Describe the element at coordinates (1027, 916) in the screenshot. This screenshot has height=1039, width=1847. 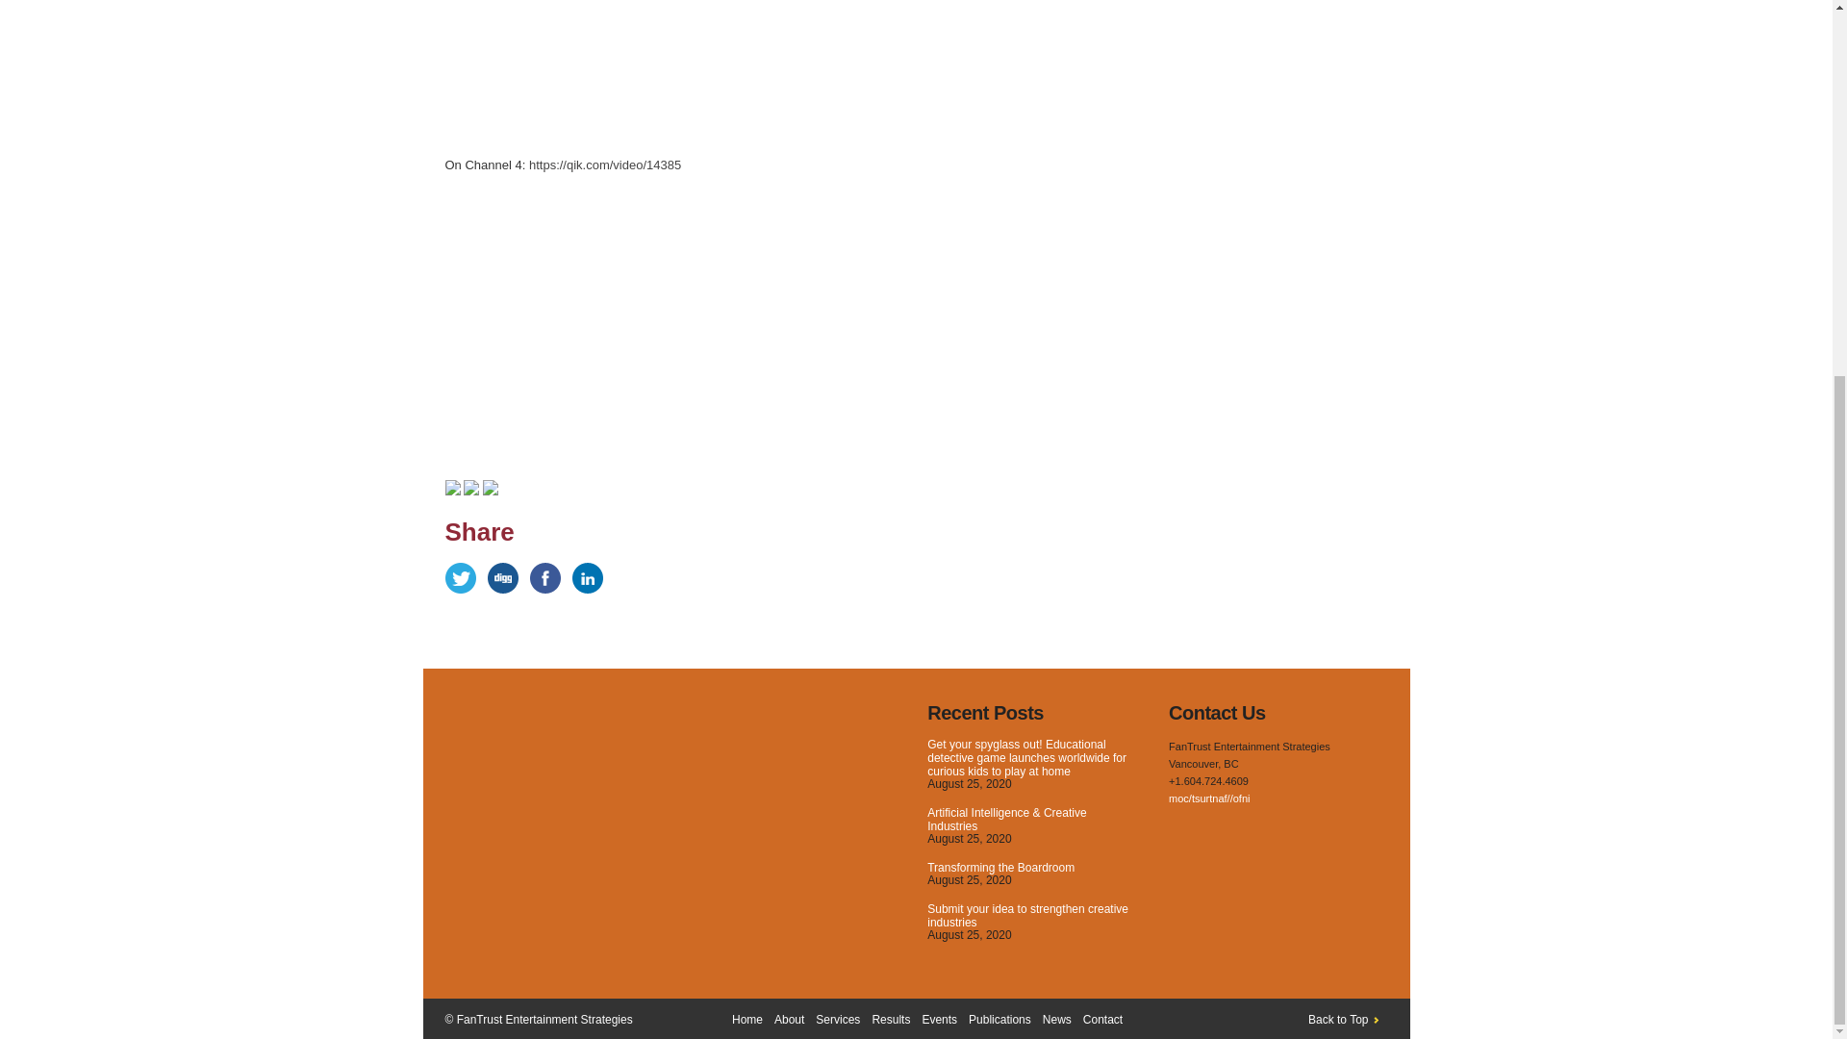
I see `Submit your idea to strengthen creative industries` at that location.